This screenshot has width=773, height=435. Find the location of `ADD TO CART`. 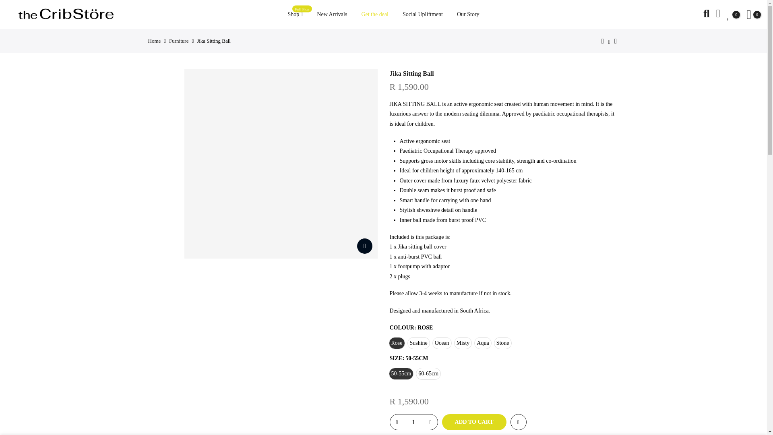

ADD TO CART is located at coordinates (295, 14).